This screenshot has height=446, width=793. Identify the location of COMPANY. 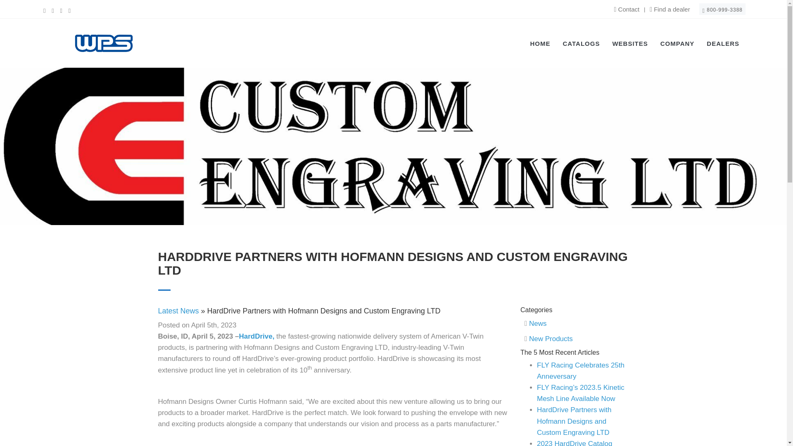
(677, 43).